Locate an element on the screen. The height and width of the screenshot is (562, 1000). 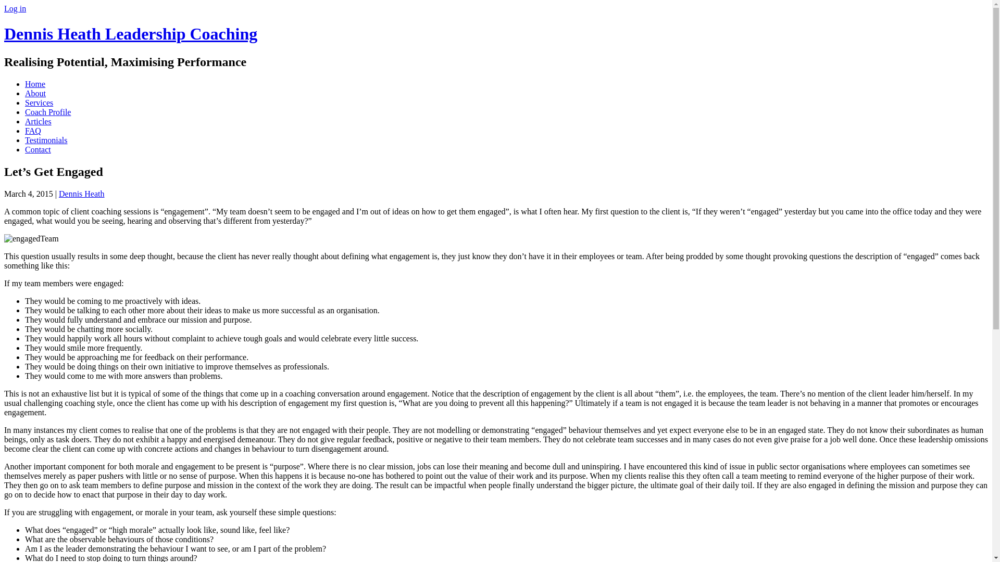
Coach Profile is located at coordinates (48, 112).